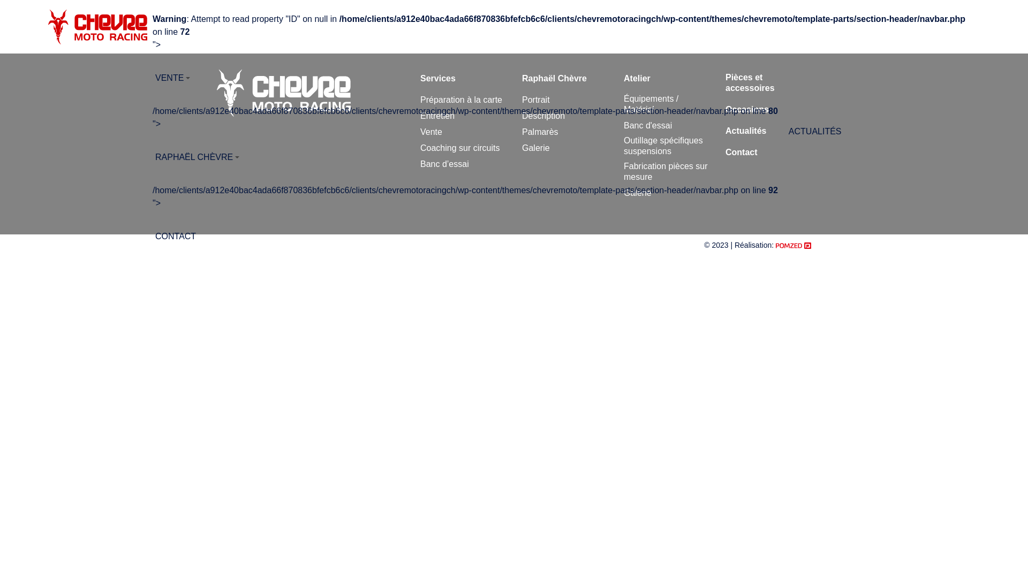 The width and height of the screenshot is (1028, 578). Describe the element at coordinates (432, 132) in the screenshot. I see `Vente` at that location.